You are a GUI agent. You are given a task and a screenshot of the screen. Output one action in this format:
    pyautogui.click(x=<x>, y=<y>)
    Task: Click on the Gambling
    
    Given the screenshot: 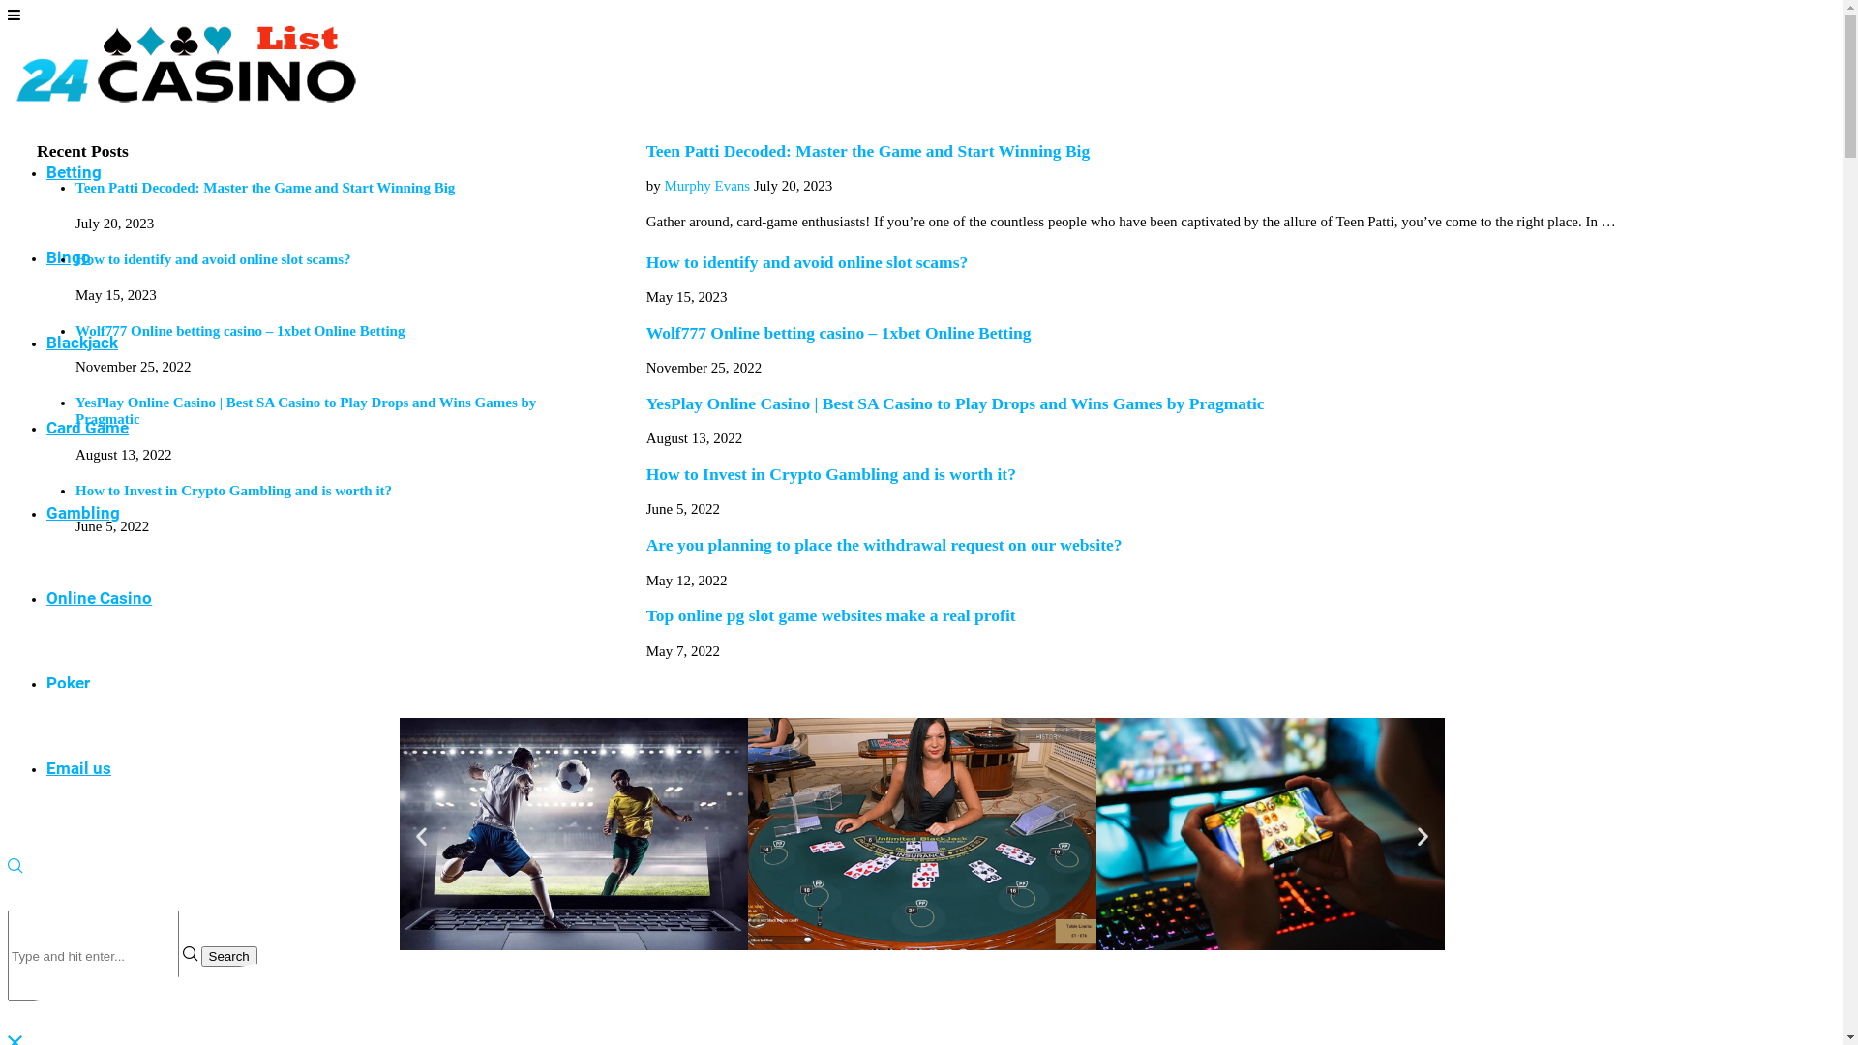 What is the action you would take?
    pyautogui.click(x=83, y=513)
    